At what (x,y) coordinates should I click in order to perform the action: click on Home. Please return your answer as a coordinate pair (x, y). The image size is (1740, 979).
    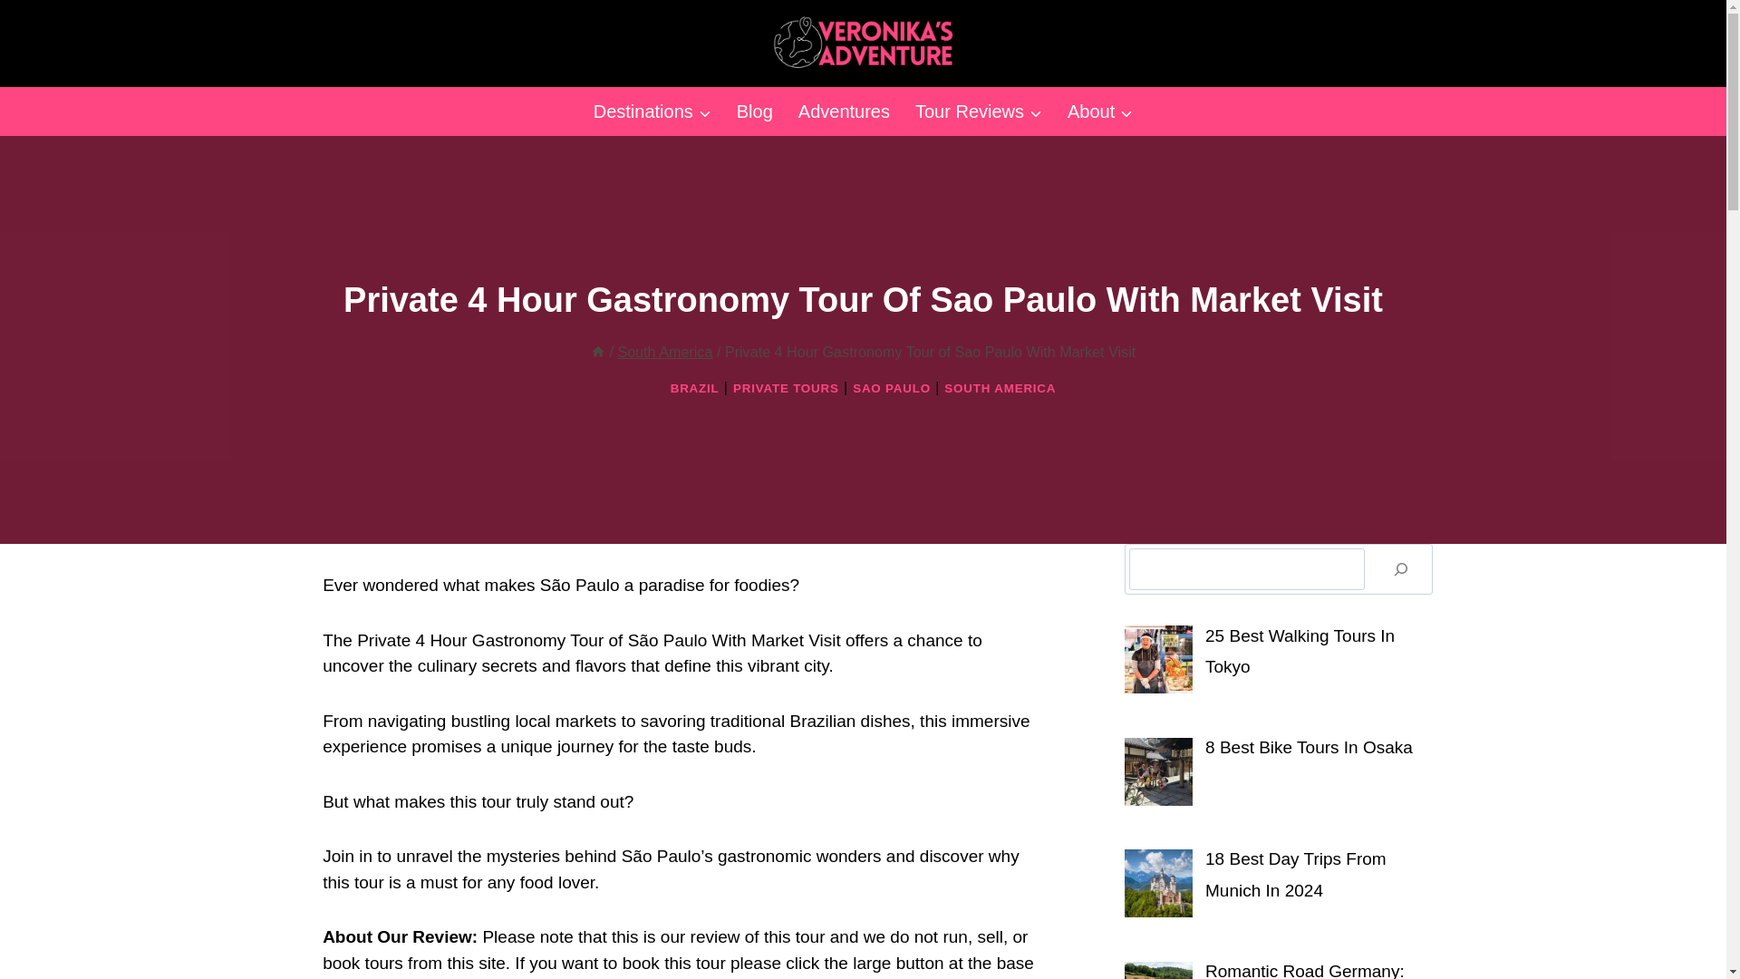
    Looking at the image, I should click on (598, 352).